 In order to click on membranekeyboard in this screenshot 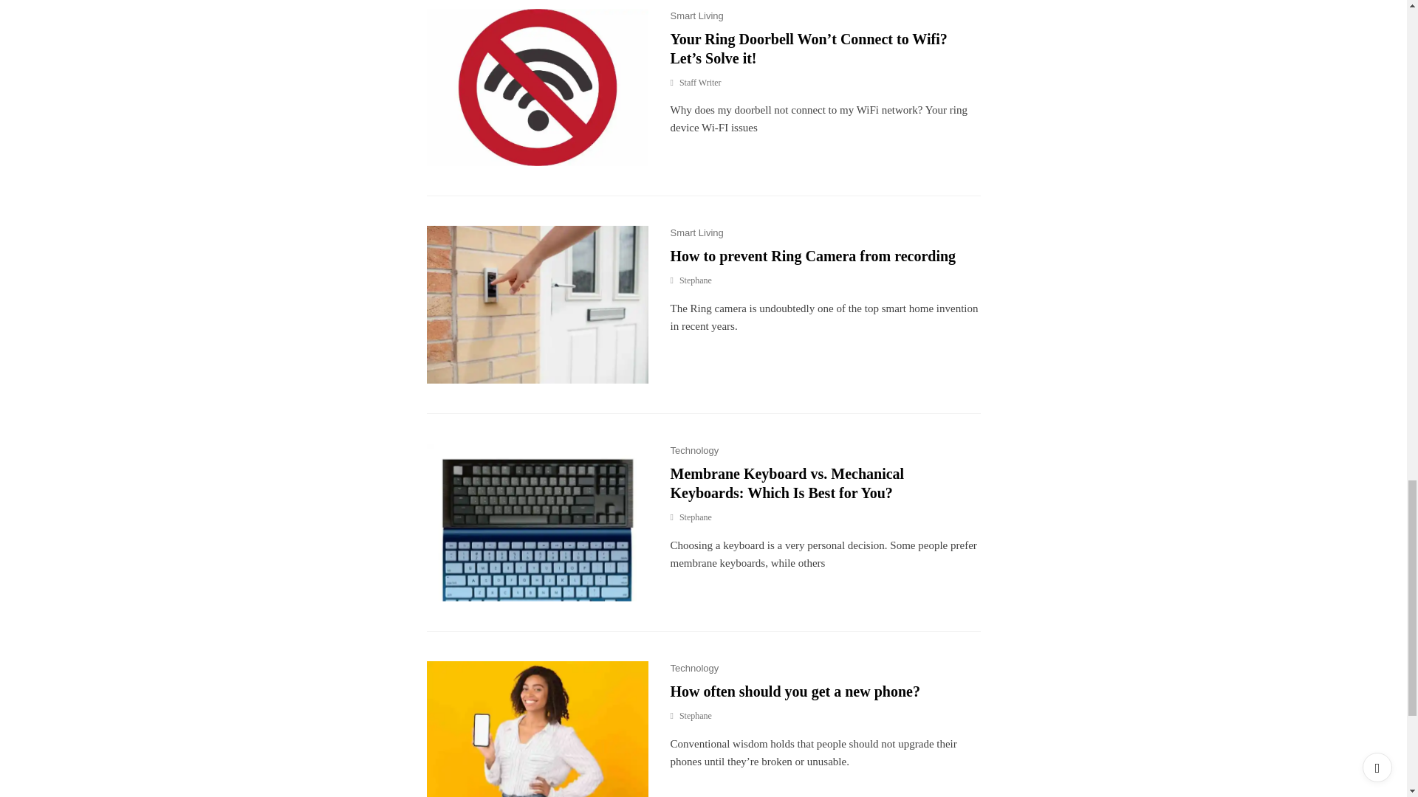, I will do `click(537, 522)`.